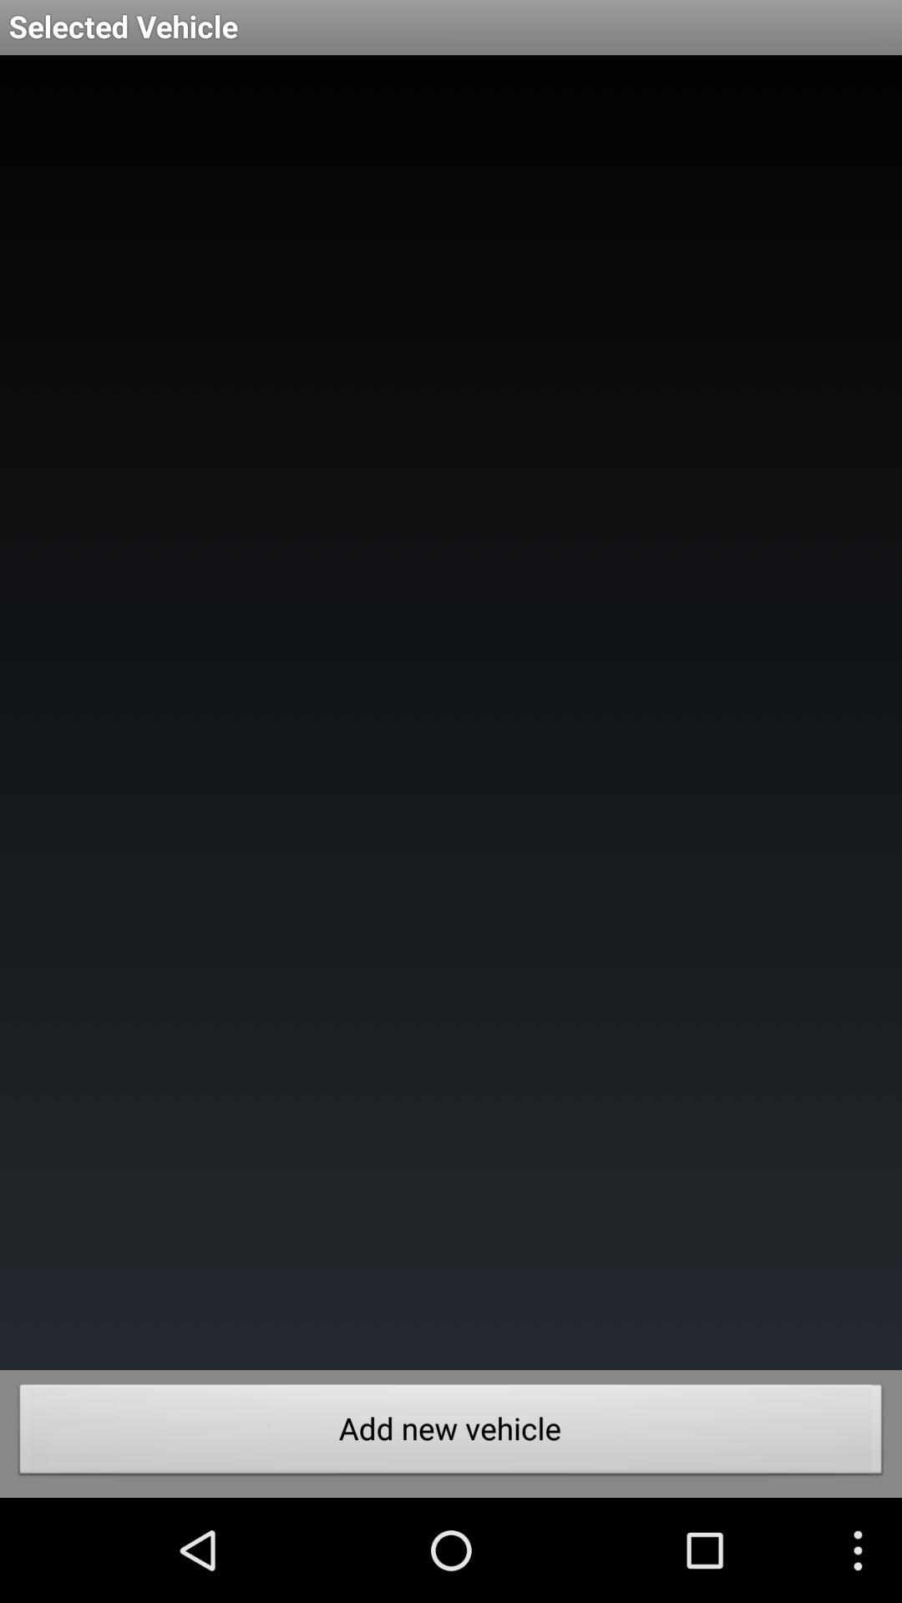  I want to click on choose the add new vehicle item, so click(451, 1434).